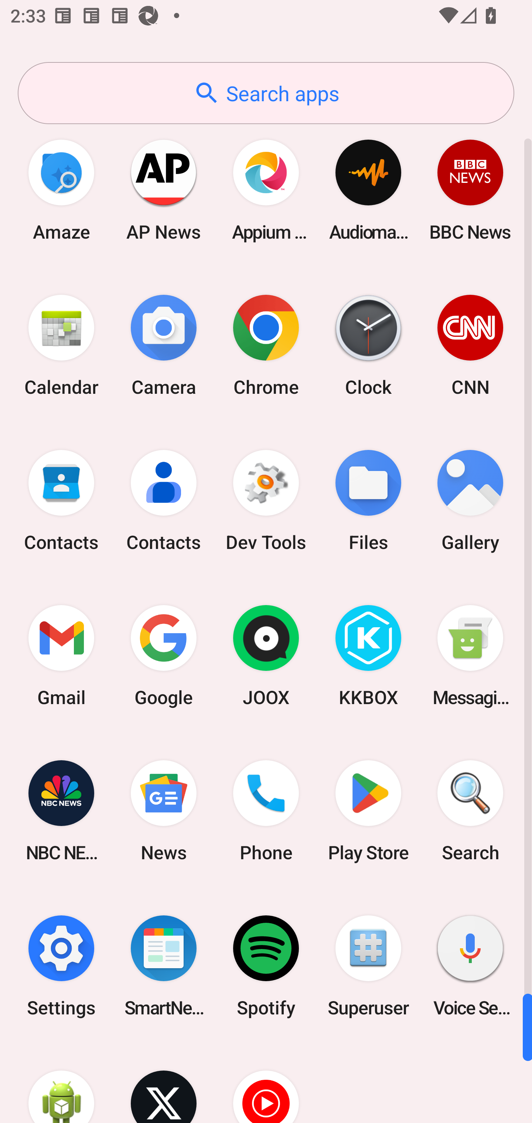 The height and width of the screenshot is (1123, 532). What do you see at coordinates (368, 656) in the screenshot?
I see `KKBOX` at bounding box center [368, 656].